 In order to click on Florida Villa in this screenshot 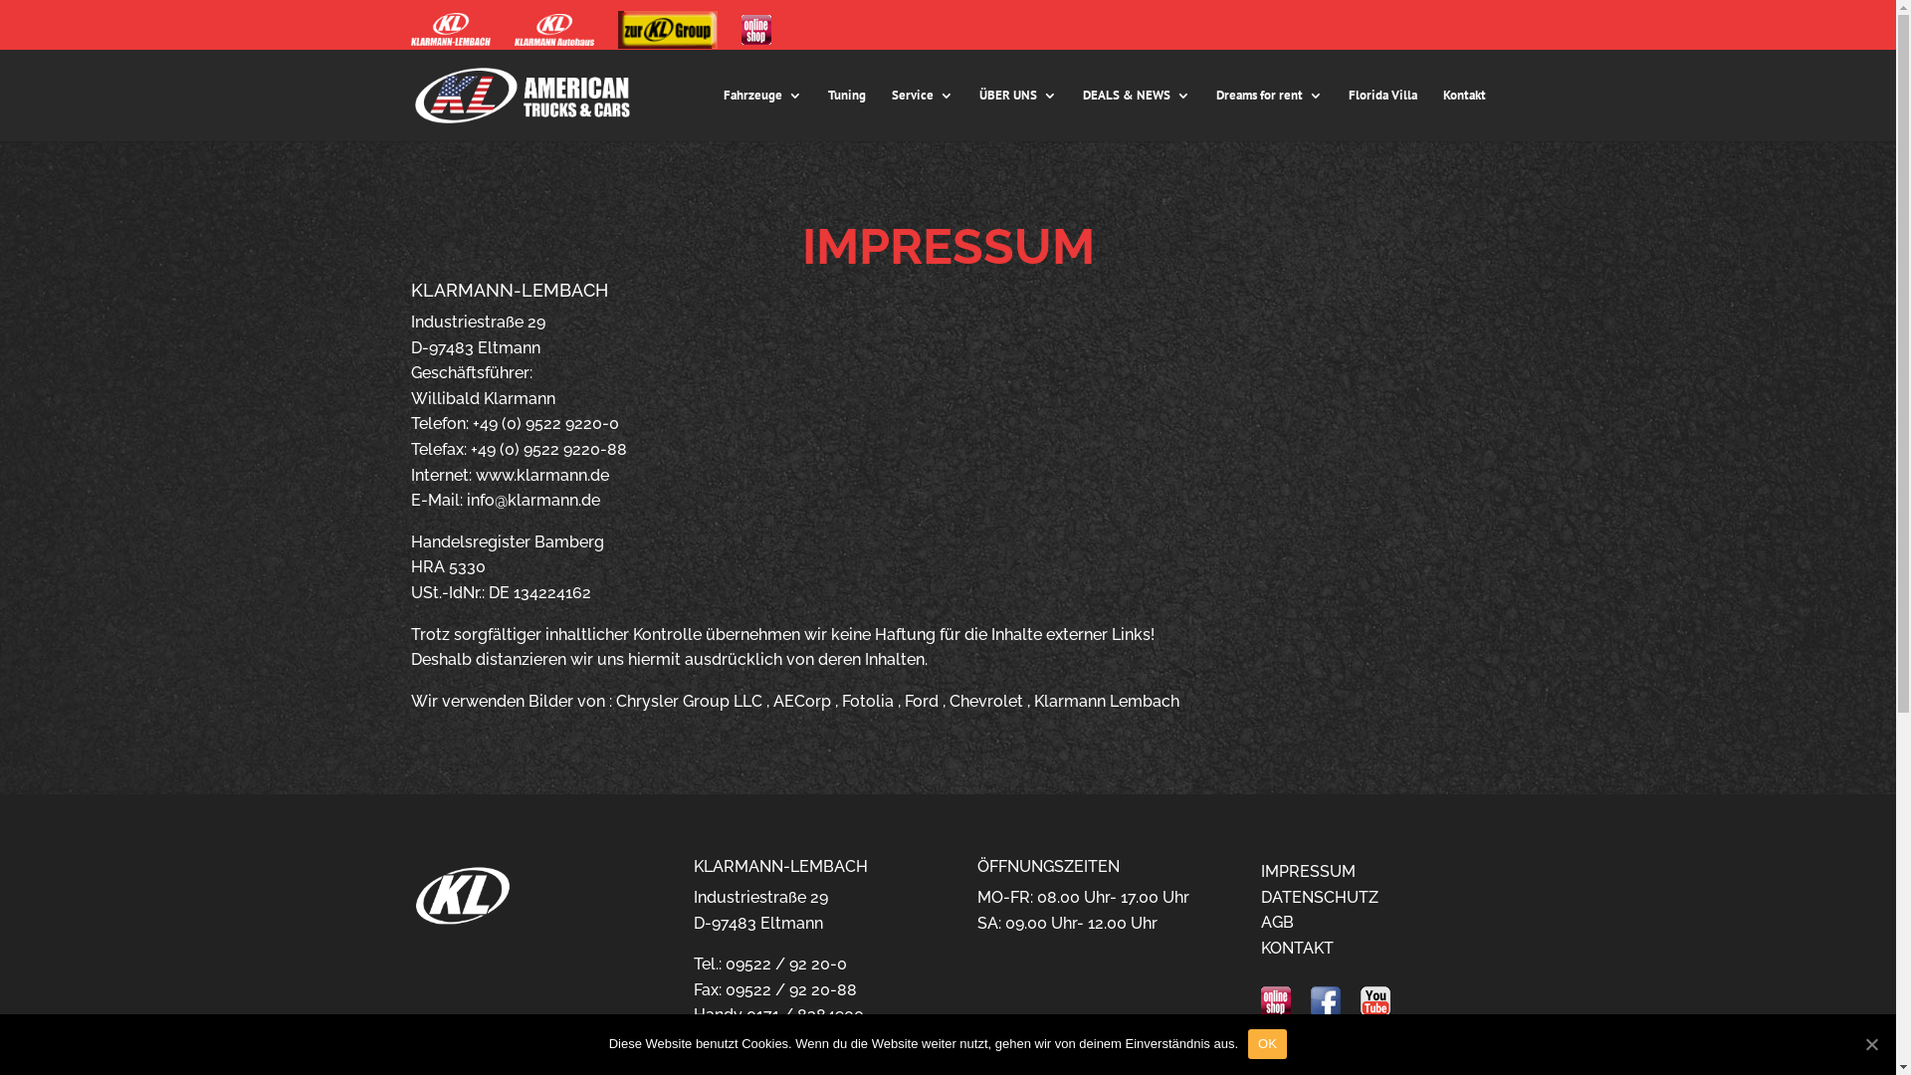, I will do `click(1381, 115)`.